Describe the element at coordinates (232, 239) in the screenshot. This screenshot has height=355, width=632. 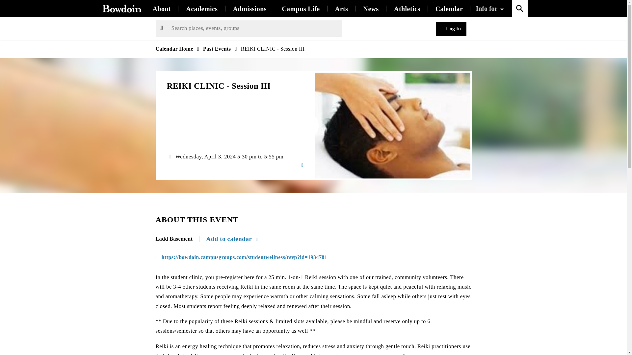
I see `Add to calendar` at that location.